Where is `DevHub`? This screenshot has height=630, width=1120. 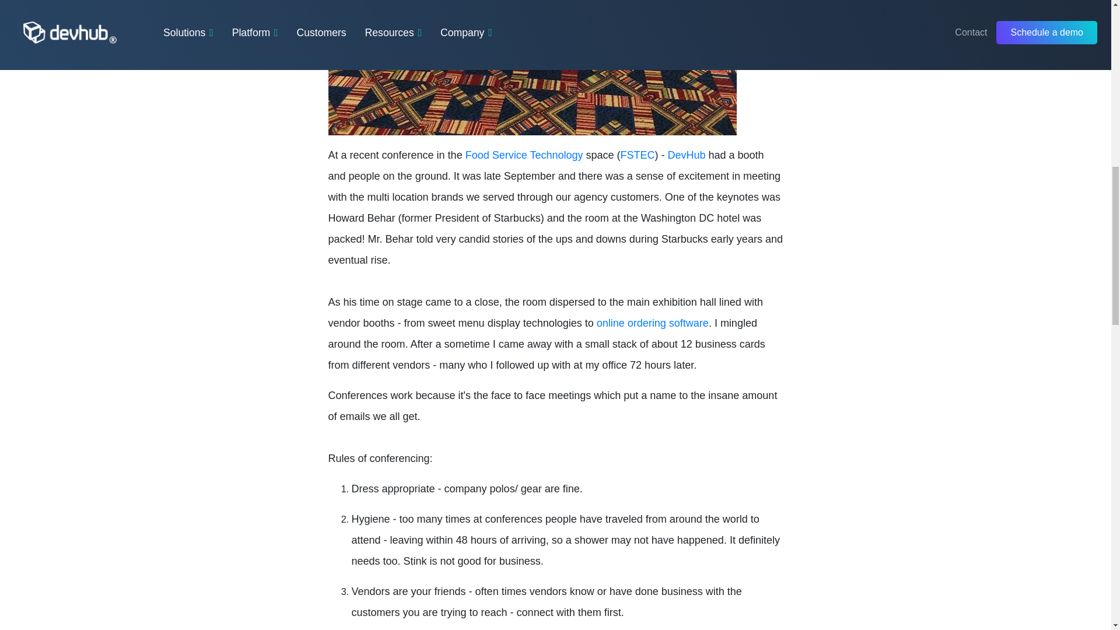 DevHub is located at coordinates (686, 155).